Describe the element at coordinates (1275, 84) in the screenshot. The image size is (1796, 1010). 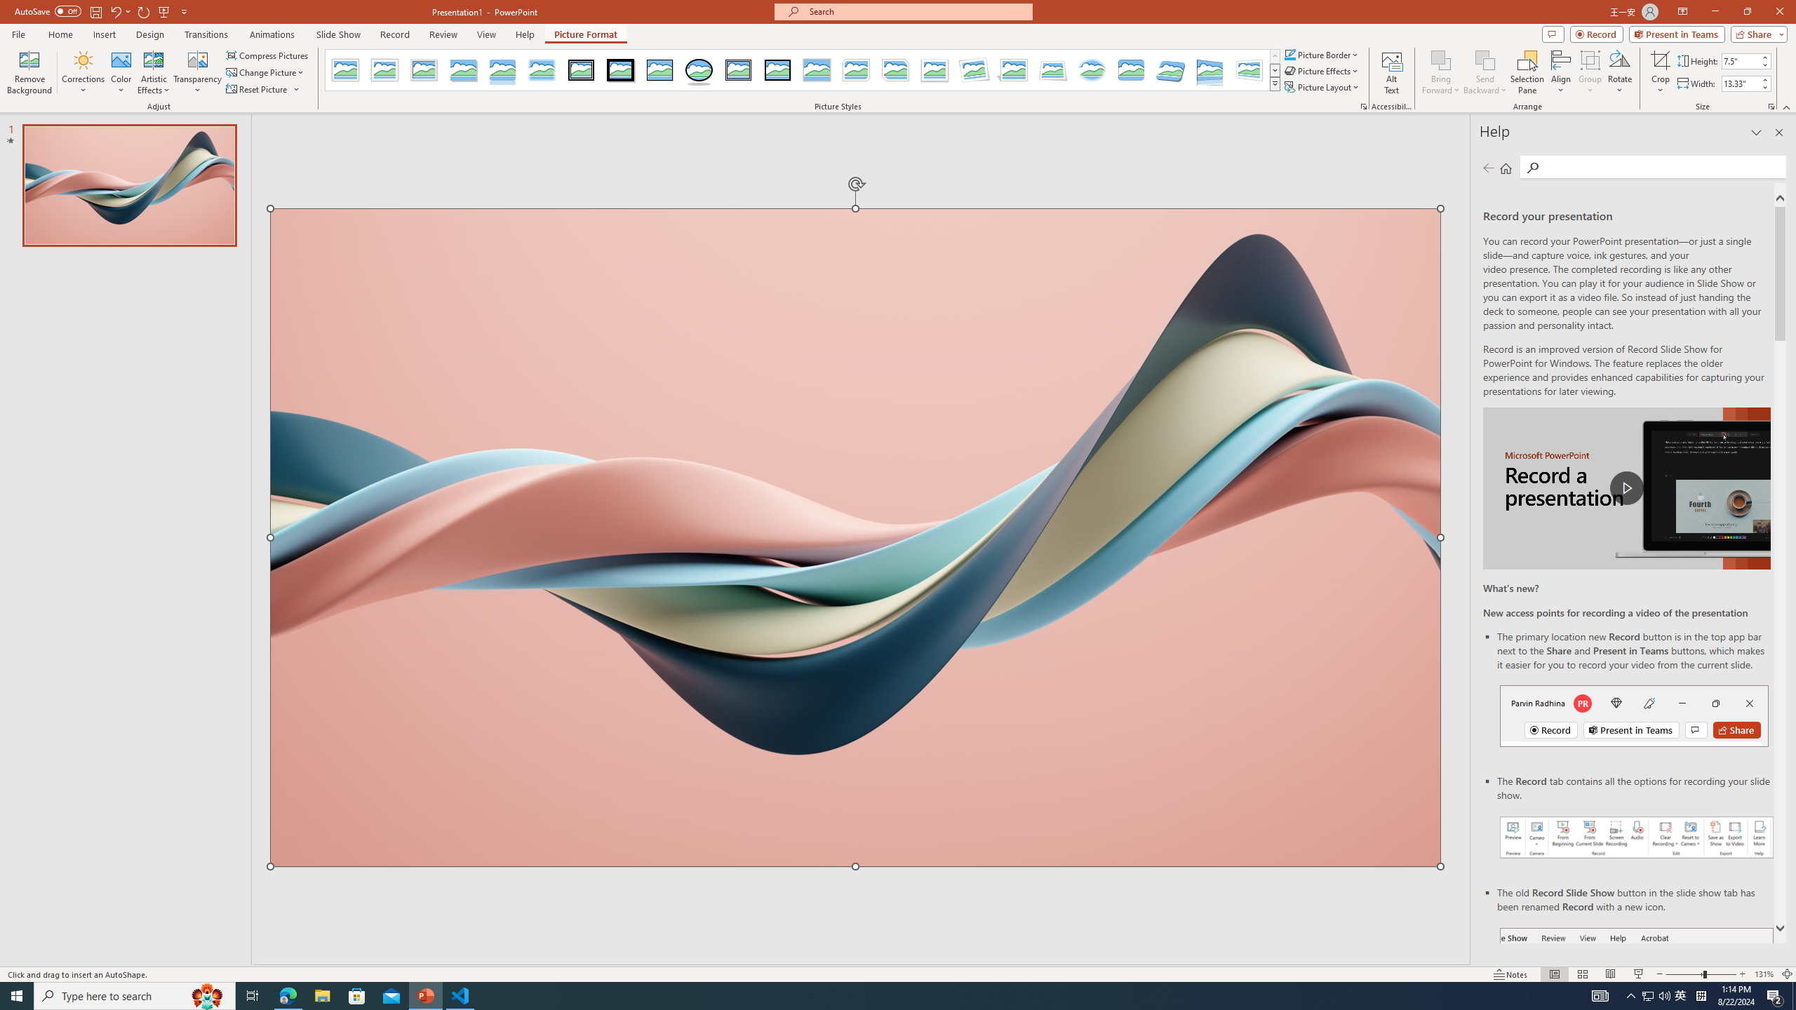
I see `Class: NetUIImage` at that location.